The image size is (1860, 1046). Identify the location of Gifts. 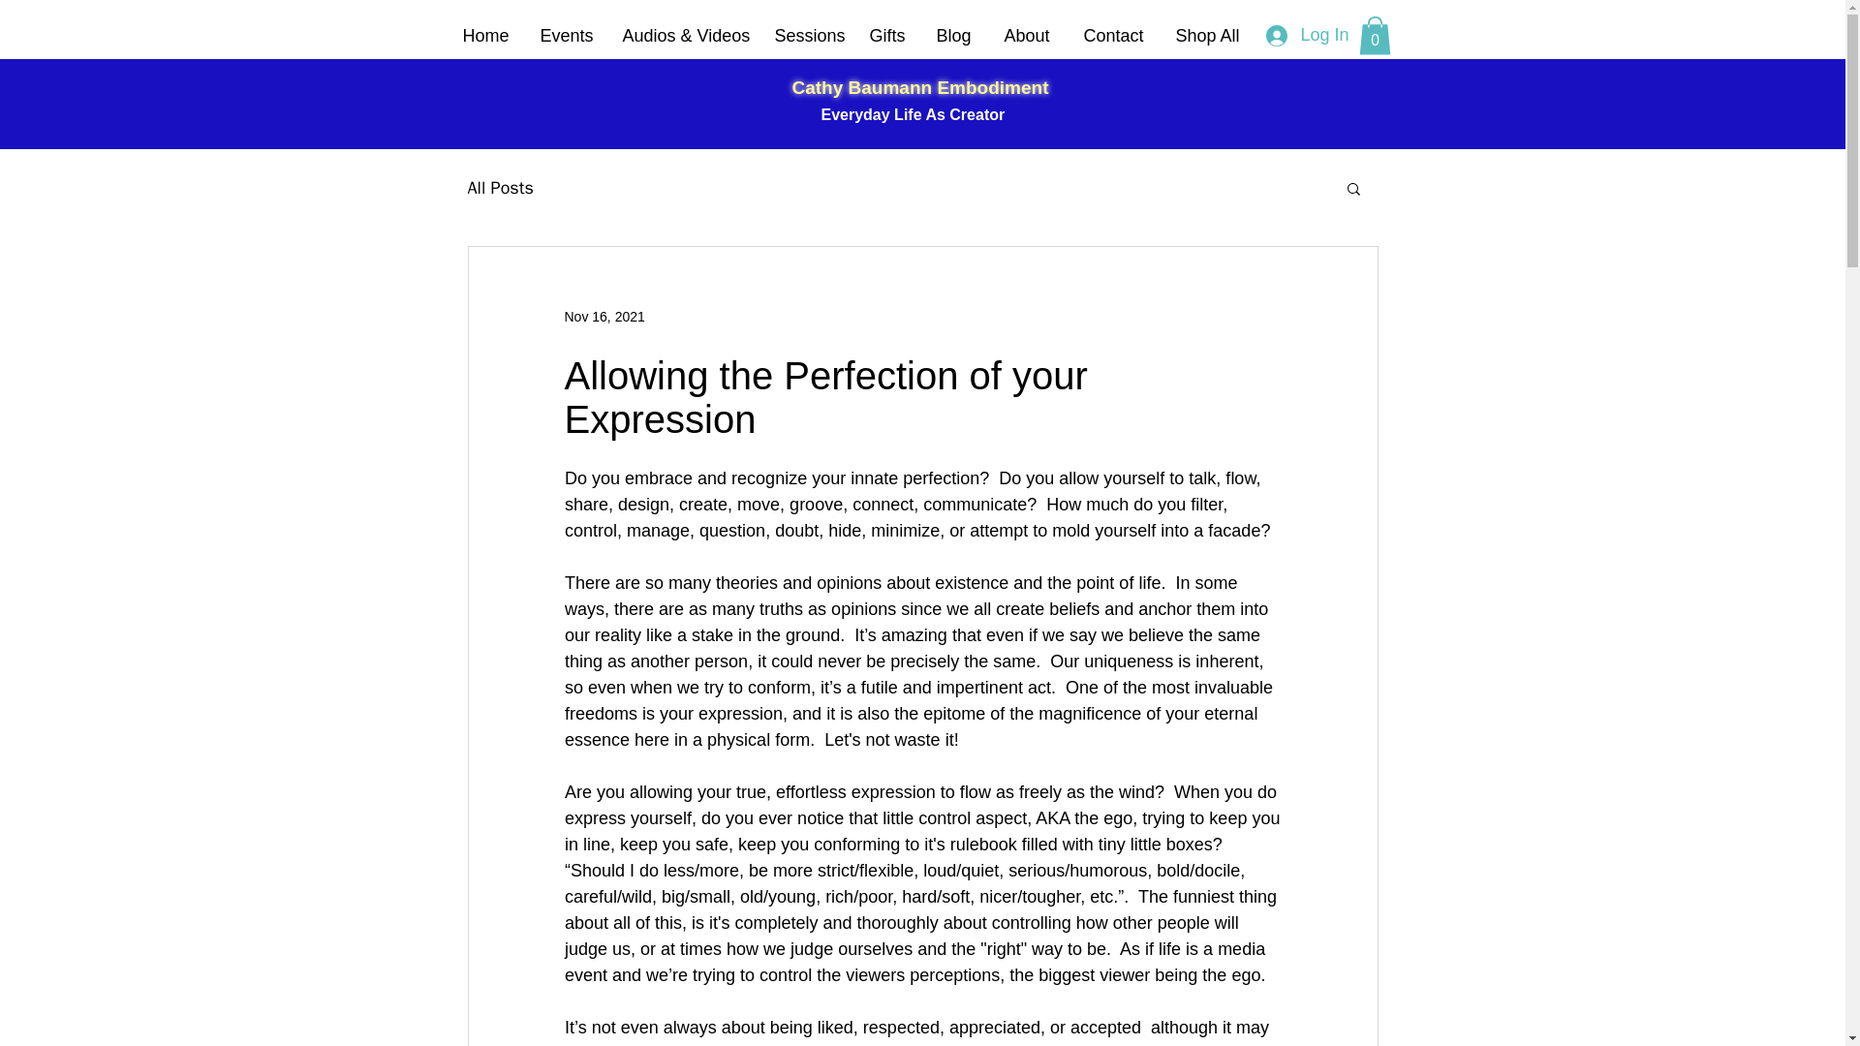
(887, 35).